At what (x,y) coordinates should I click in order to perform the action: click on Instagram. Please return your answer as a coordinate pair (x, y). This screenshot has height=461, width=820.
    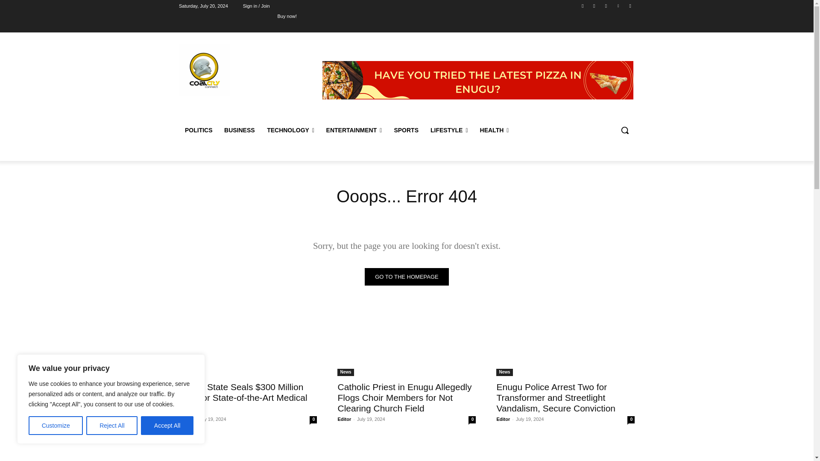
    Looking at the image, I should click on (594, 6).